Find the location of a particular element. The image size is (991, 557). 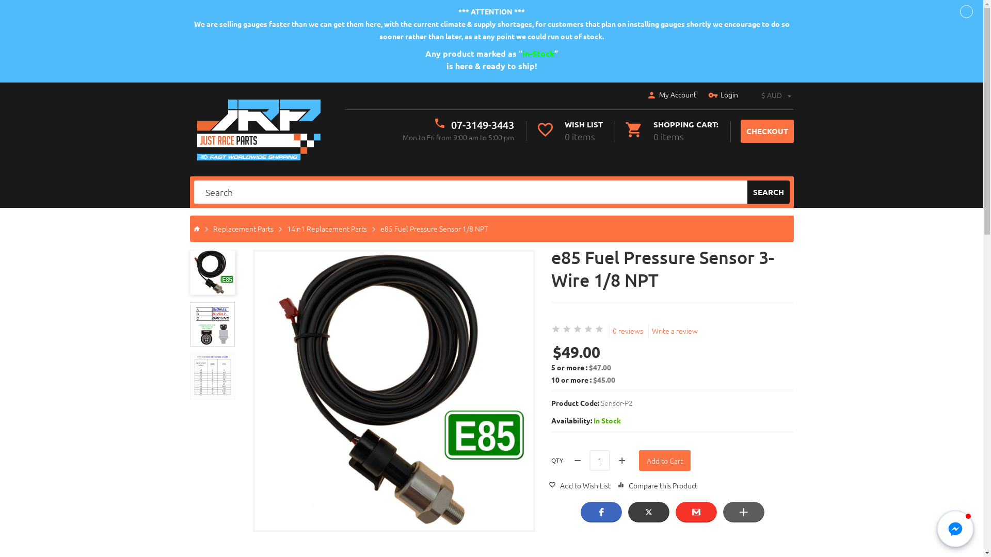

Facebook is located at coordinates (601, 512).